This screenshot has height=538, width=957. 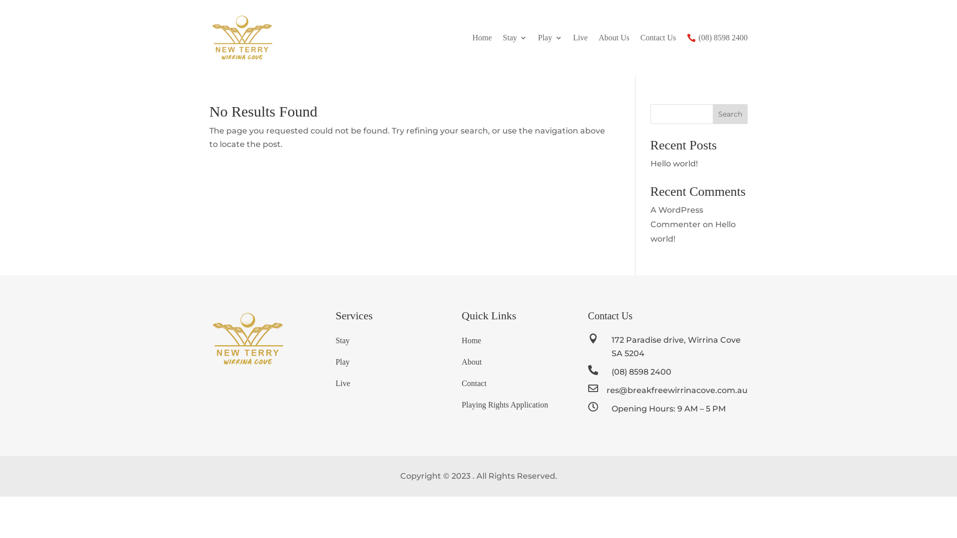 I want to click on Contact Us, so click(x=658, y=38).